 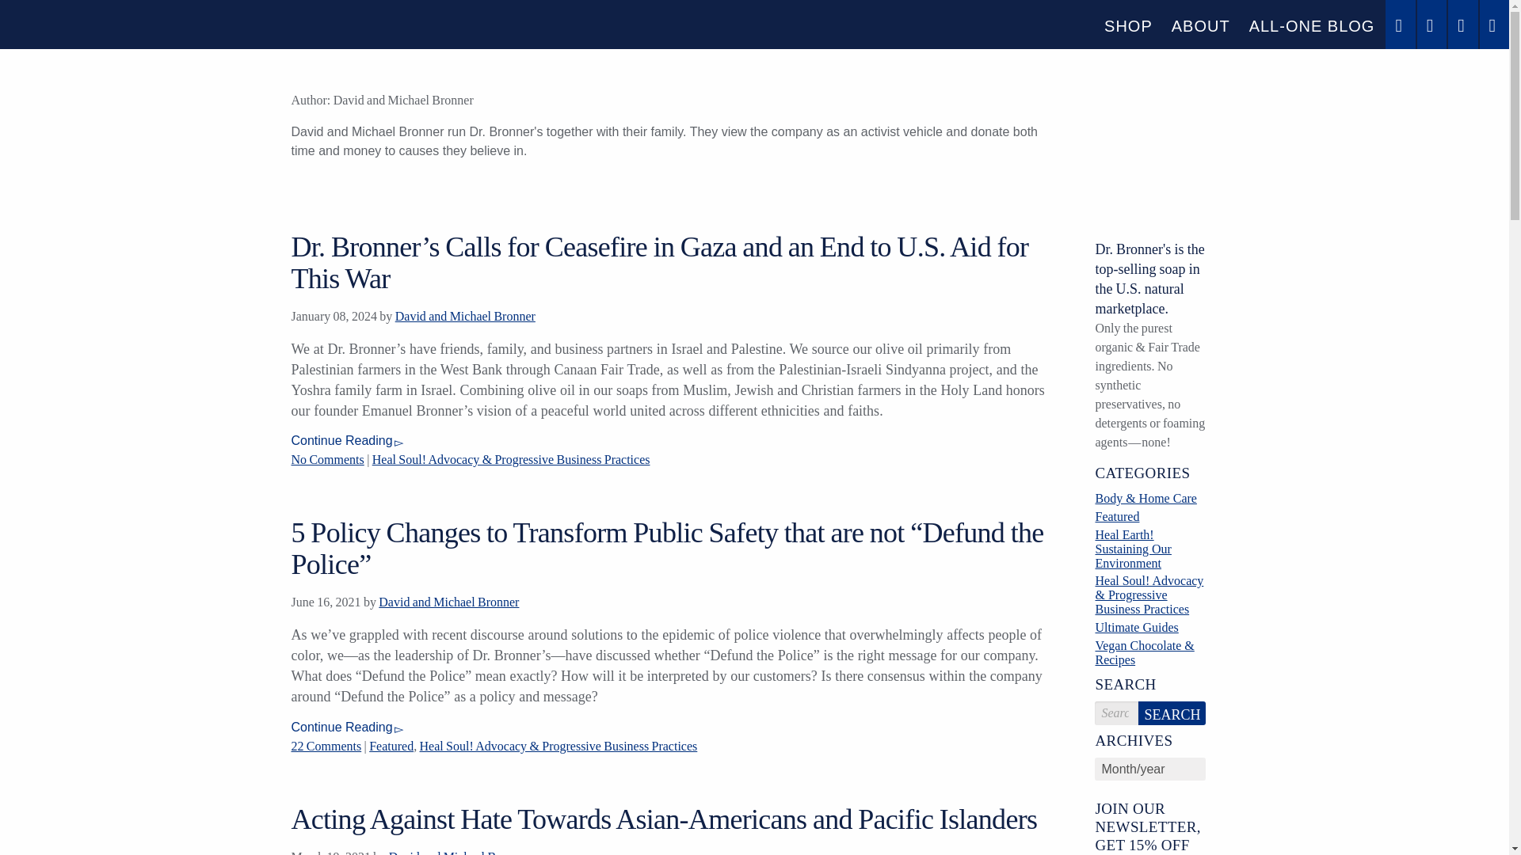 I want to click on SHOP, so click(x=1128, y=25).